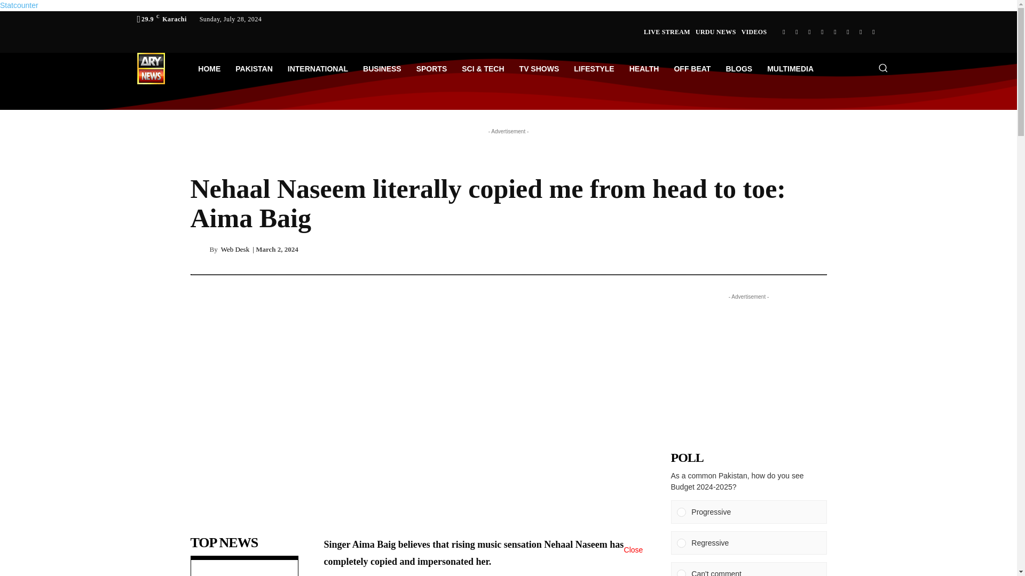  I want to click on TV SHOWS, so click(539, 68).